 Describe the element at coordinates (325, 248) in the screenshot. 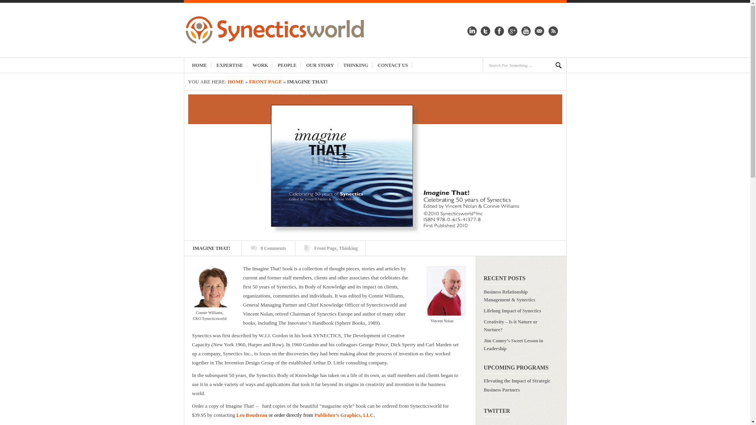

I see `Front Page` at that location.